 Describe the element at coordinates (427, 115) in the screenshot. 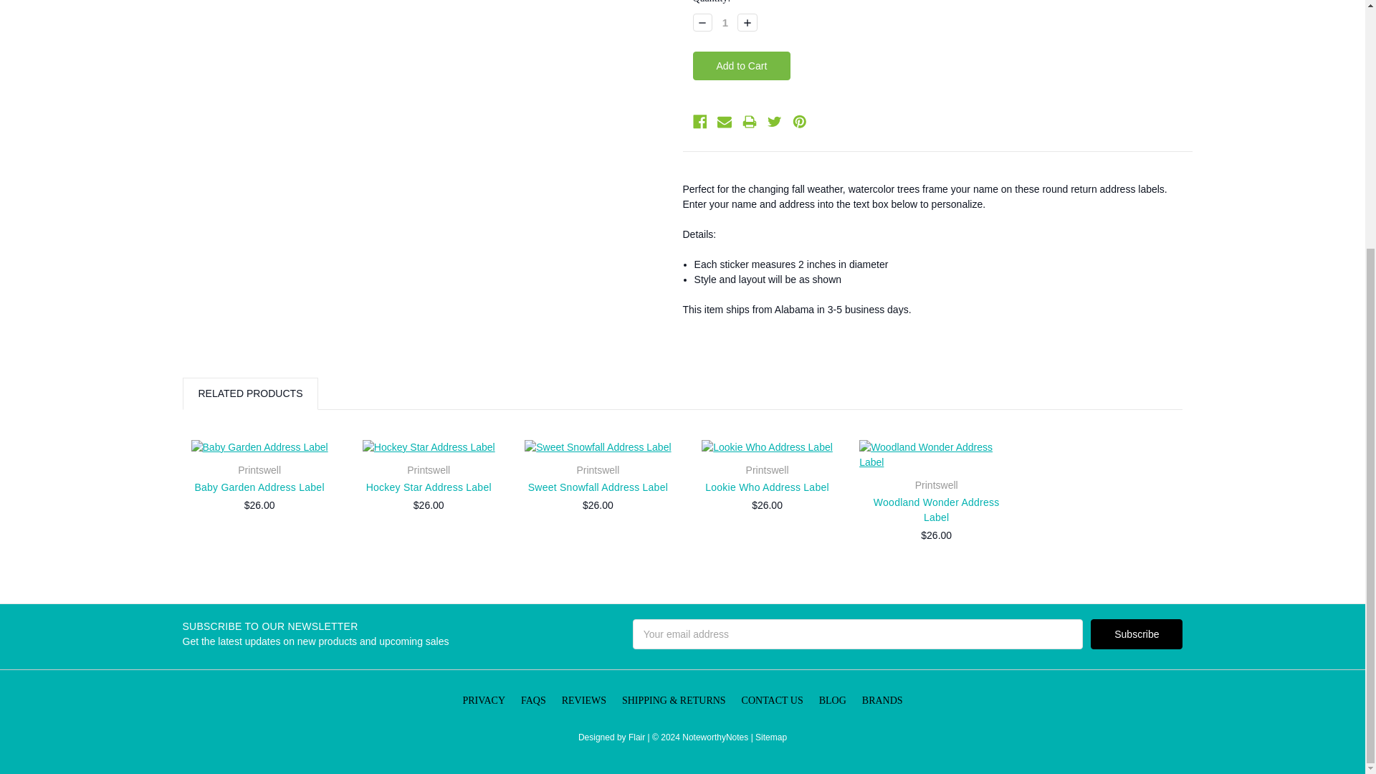

I see `Baby Bird Fall Address Label ` at that location.